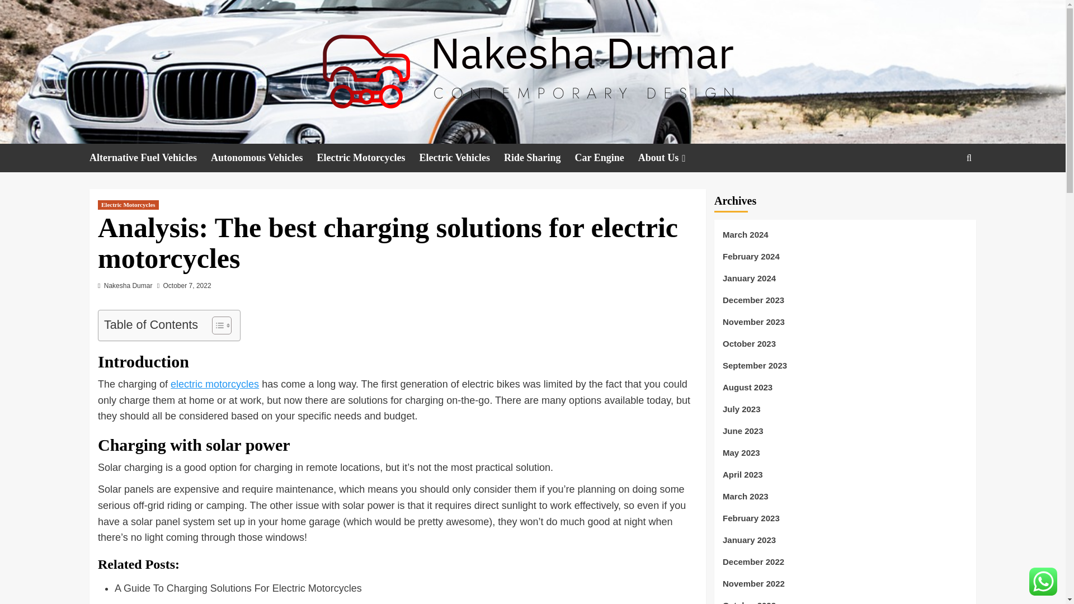  I want to click on Search, so click(943, 192).